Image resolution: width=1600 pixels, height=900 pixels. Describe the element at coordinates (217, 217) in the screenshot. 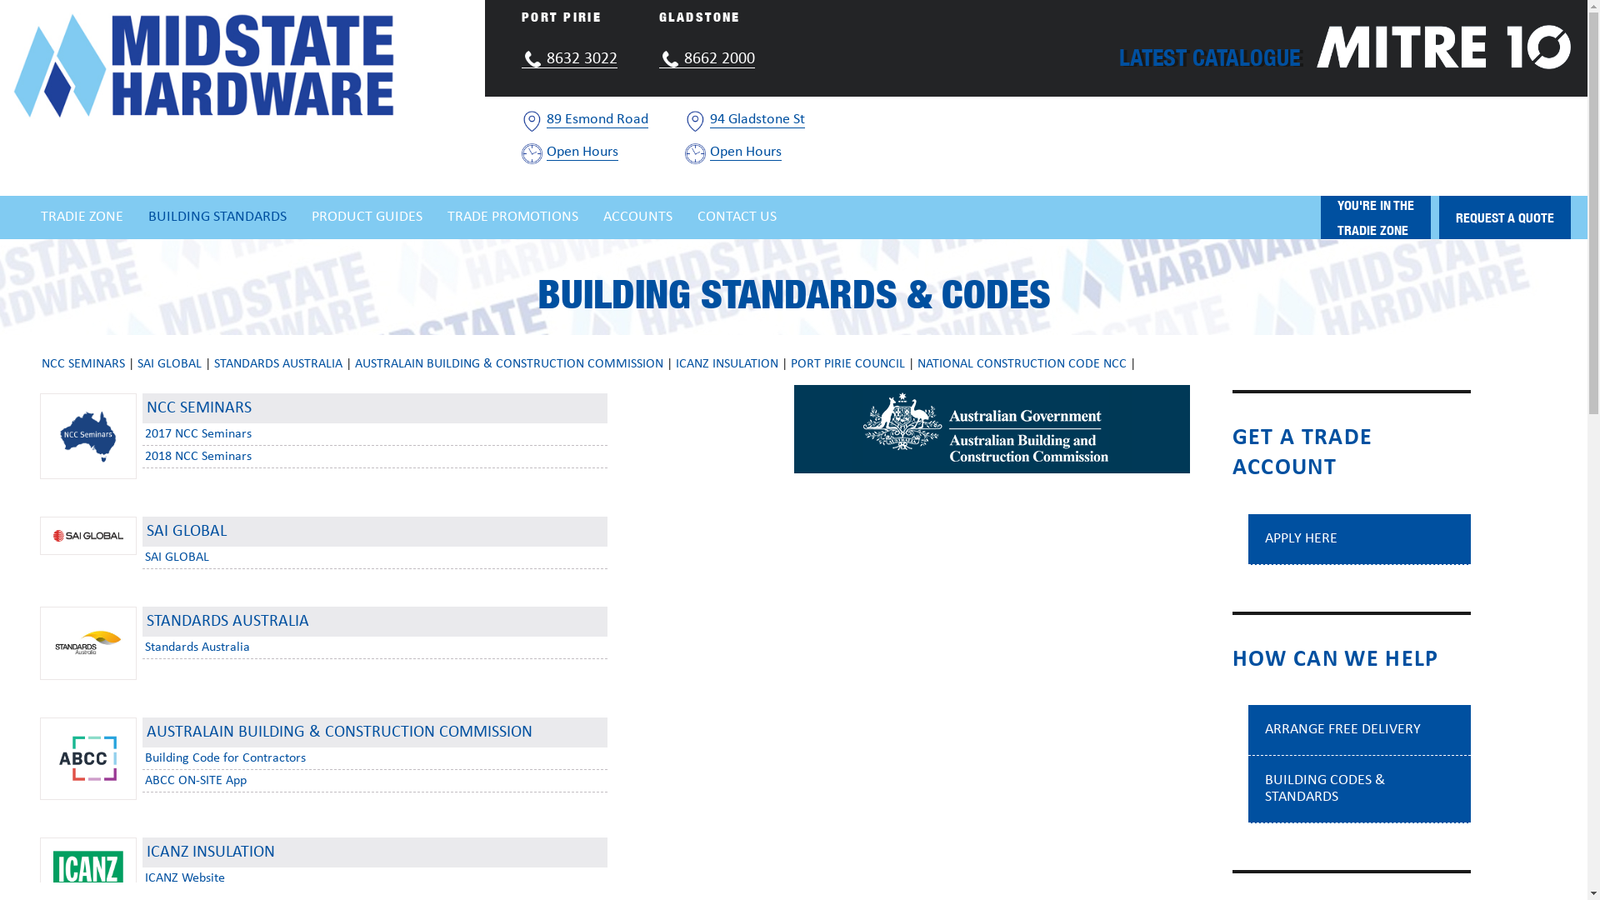

I see `BUILDING STANDARDS` at that location.